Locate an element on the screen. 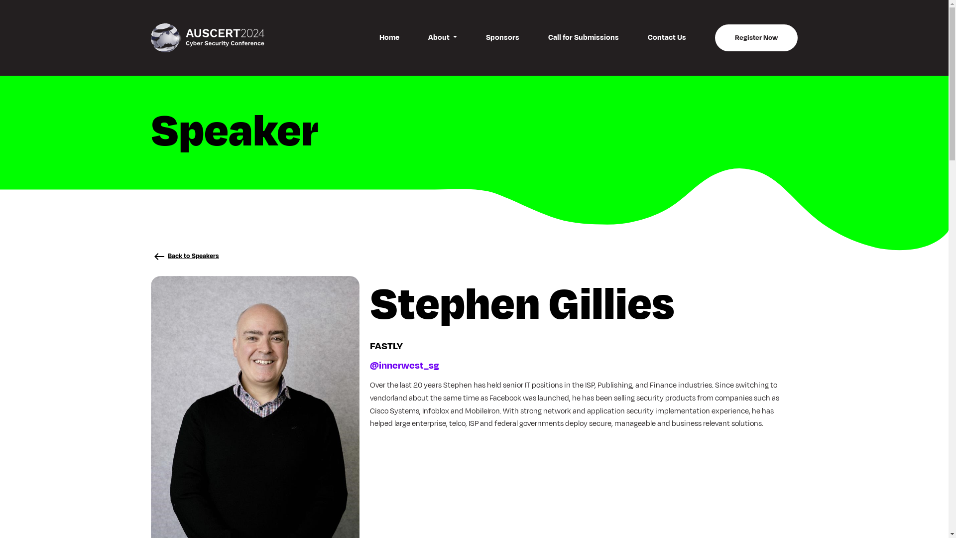  Call for Submissions is located at coordinates (584, 38).